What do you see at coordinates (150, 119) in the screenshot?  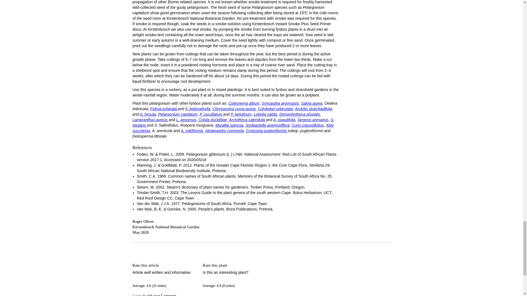 I see `Lampranthus aureus` at bounding box center [150, 119].